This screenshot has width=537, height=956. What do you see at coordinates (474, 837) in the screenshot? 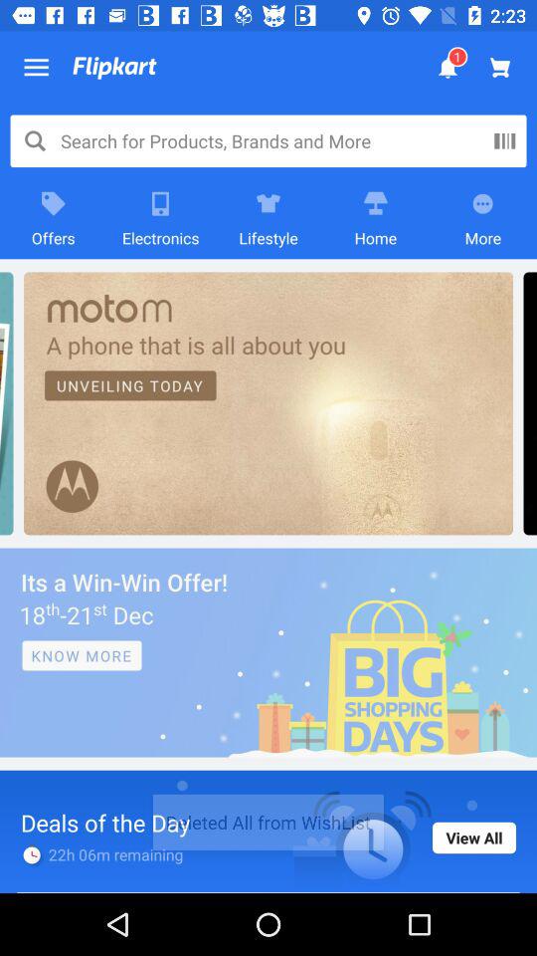
I see `turn off item next to deals of the` at bounding box center [474, 837].